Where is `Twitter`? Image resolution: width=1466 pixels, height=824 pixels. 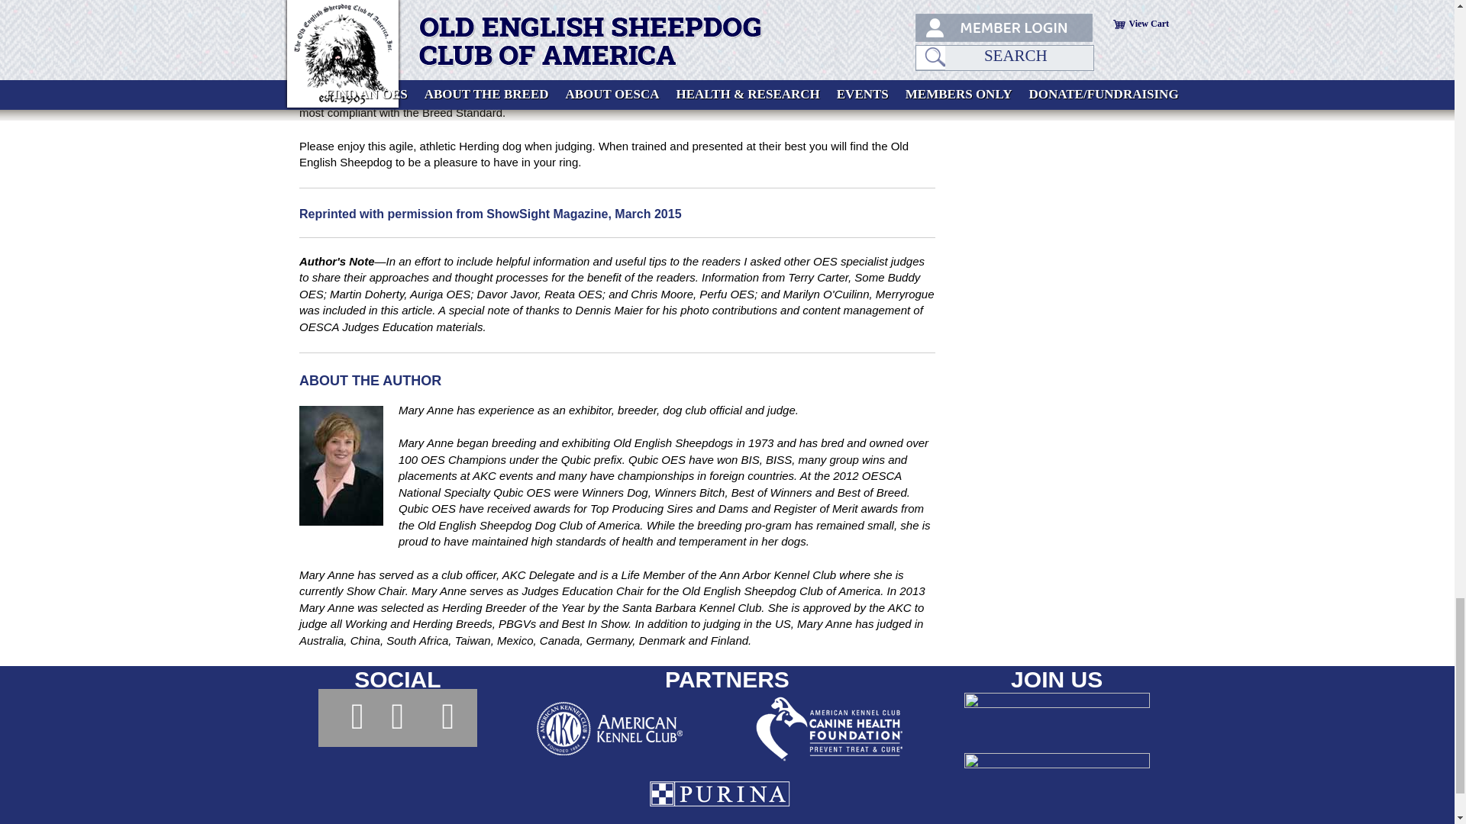 Twitter is located at coordinates (448, 717).